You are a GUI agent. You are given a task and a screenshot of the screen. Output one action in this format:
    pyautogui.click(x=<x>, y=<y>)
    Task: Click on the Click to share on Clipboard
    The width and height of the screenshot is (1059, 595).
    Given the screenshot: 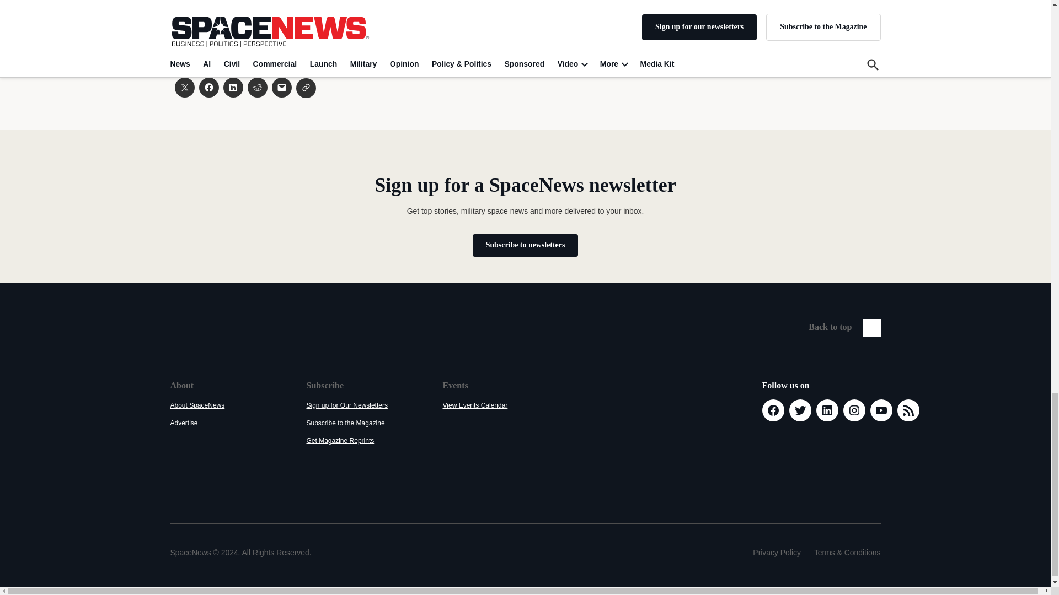 What is the action you would take?
    pyautogui.click(x=306, y=88)
    